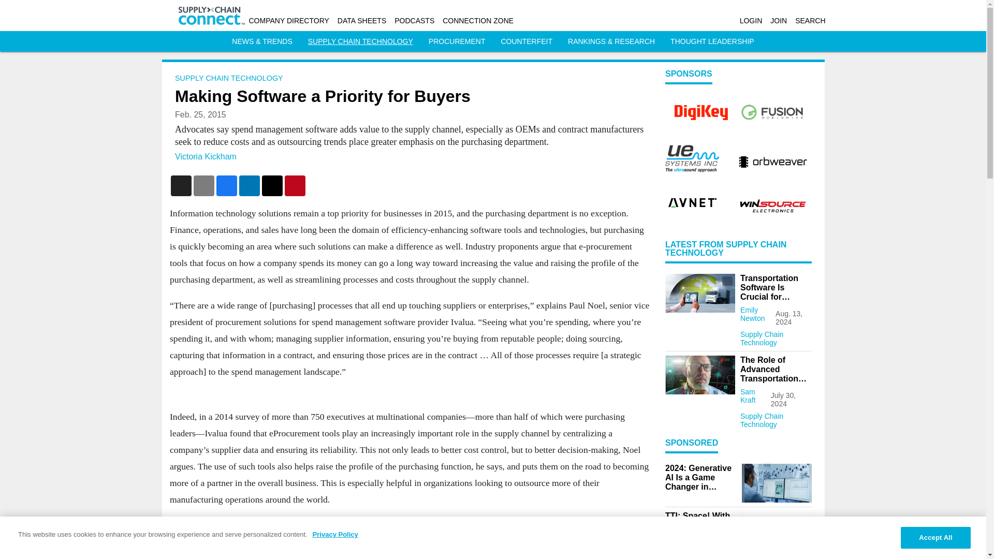  Describe the element at coordinates (360, 41) in the screenshot. I see `SUPPLY CHAIN TECHNOLOGY` at that location.